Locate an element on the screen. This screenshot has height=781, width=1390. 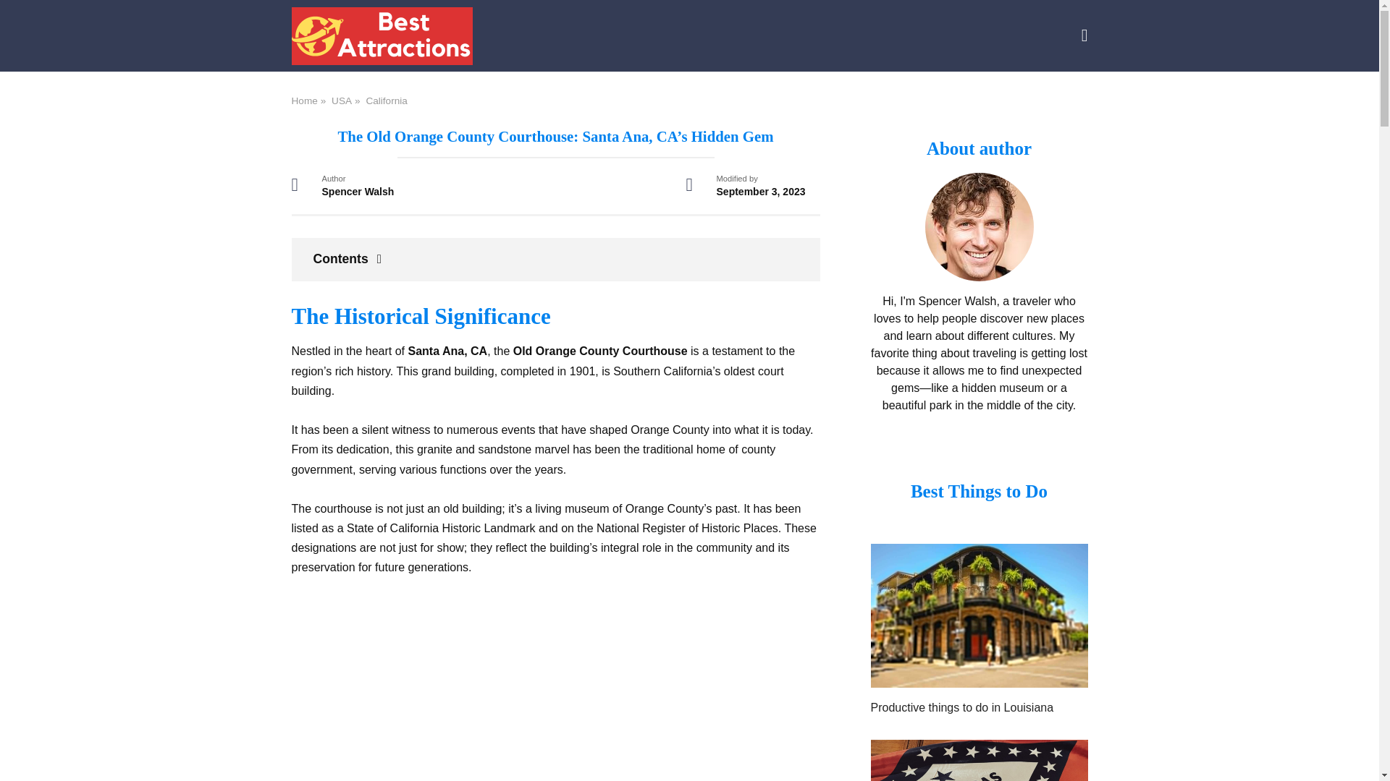
Productive things to do in Louisiana is located at coordinates (978, 678).